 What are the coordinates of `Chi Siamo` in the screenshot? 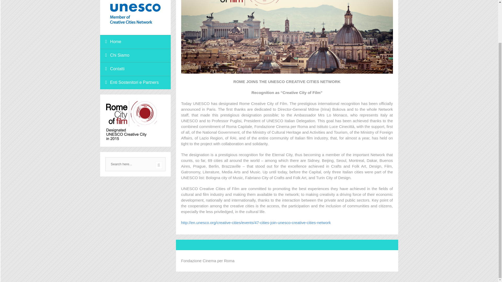 It's located at (135, 55).